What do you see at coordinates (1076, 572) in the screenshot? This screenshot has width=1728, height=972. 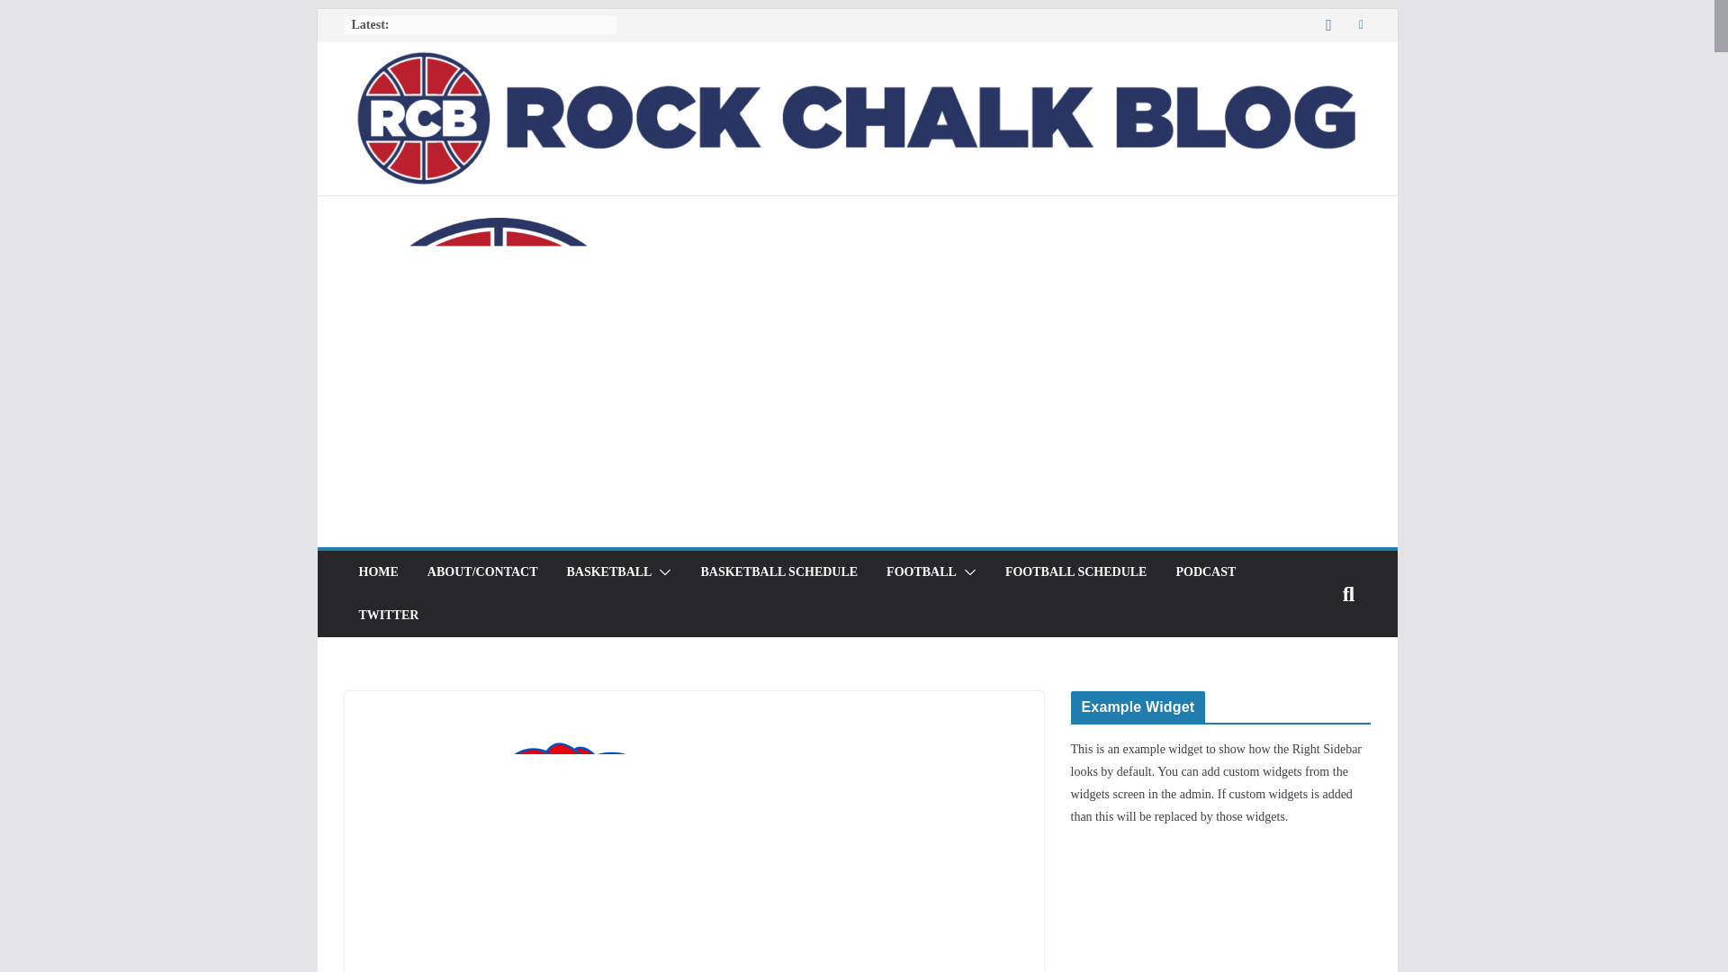 I see `FOOTBALL SCHEDULE` at bounding box center [1076, 572].